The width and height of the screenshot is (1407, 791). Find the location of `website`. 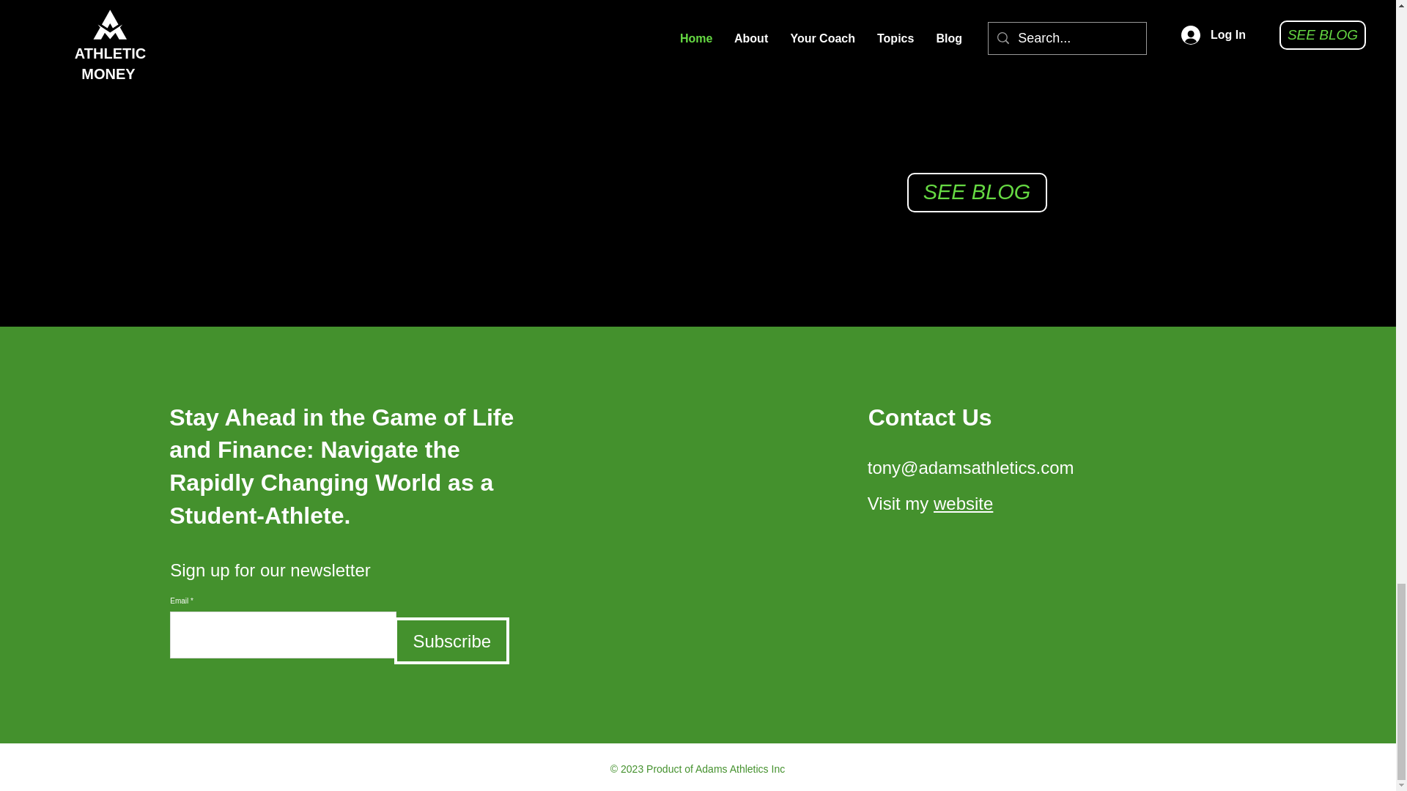

website is located at coordinates (963, 502).